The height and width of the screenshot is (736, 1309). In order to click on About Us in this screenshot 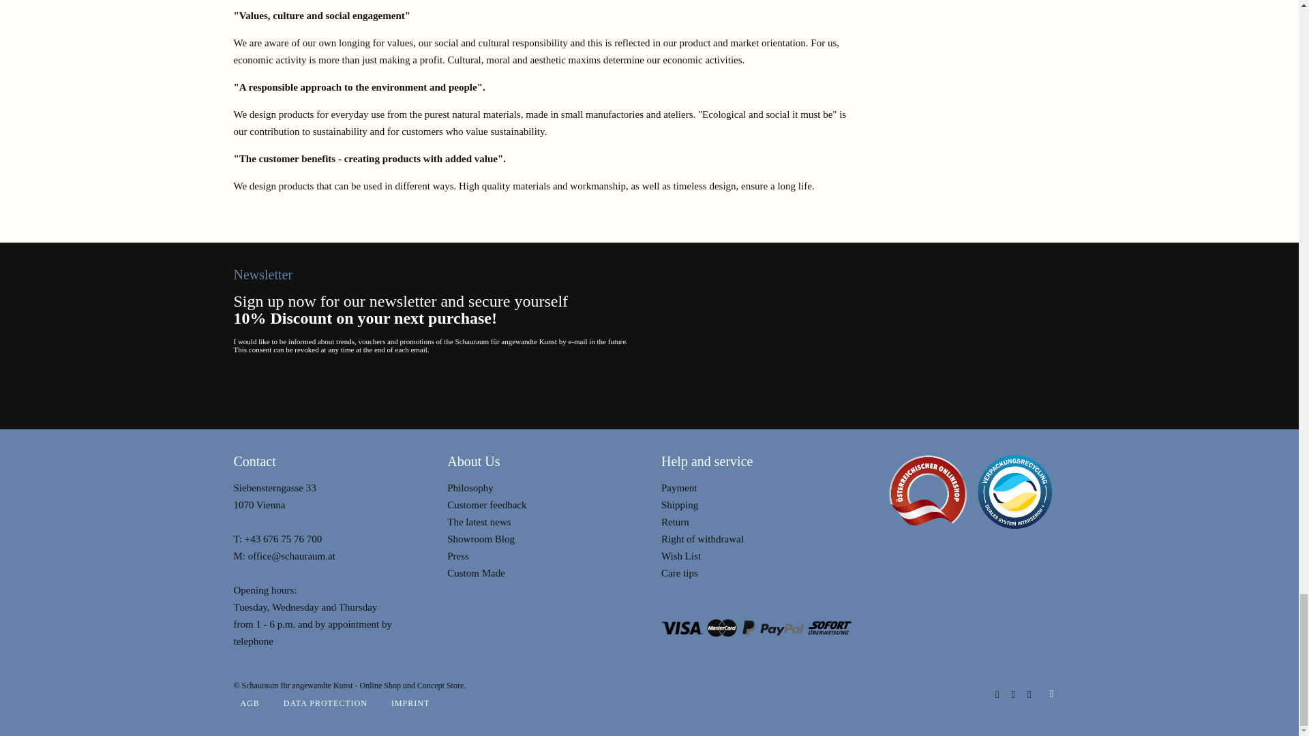, I will do `click(470, 488)`.